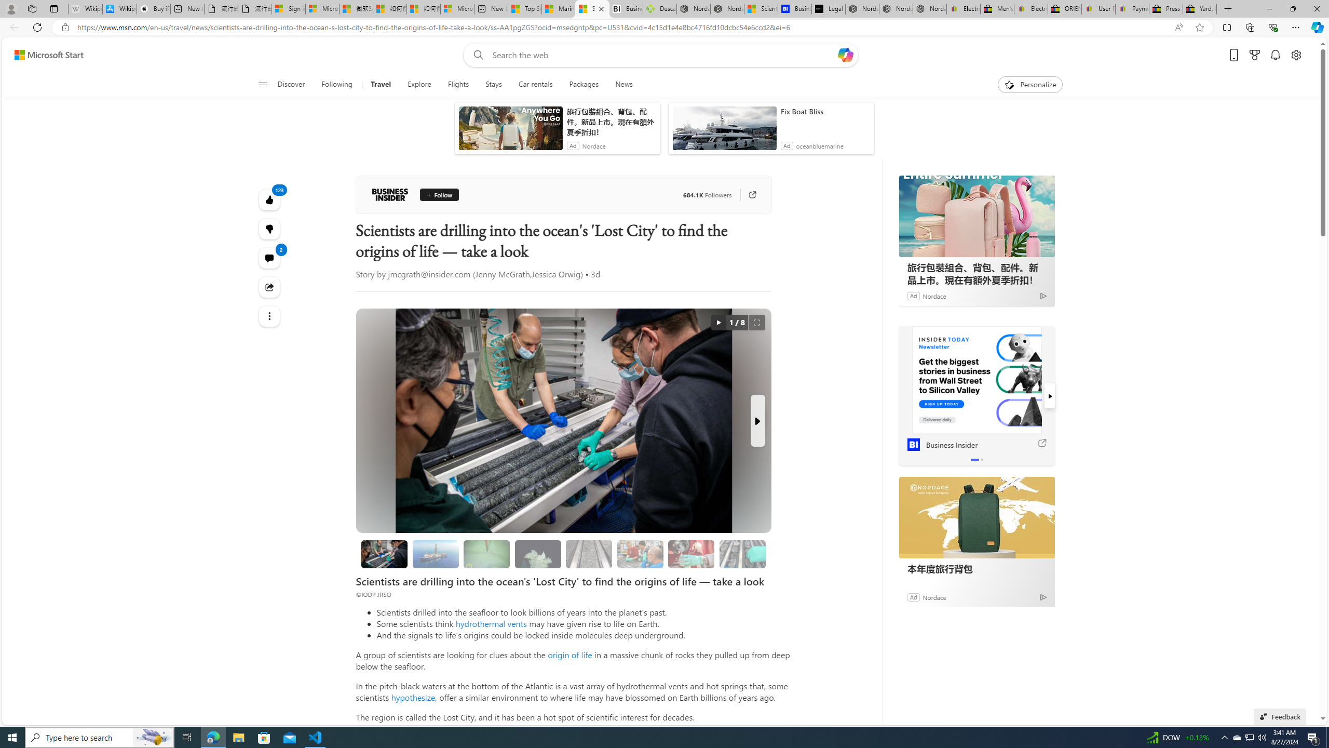  What do you see at coordinates (538, 554) in the screenshot?
I see `The Lost City could hold clues to the origin of life.` at bounding box center [538, 554].